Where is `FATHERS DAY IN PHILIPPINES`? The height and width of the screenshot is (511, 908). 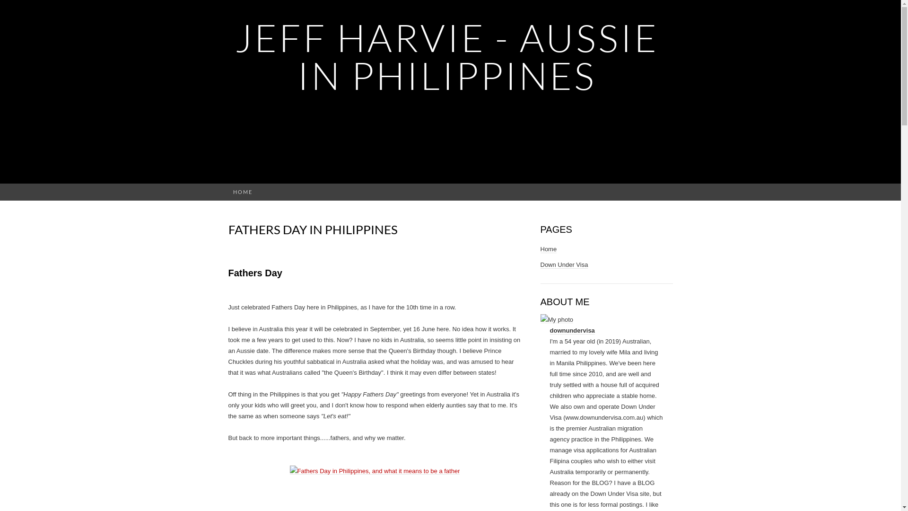 FATHERS DAY IN PHILIPPINES is located at coordinates (313, 229).